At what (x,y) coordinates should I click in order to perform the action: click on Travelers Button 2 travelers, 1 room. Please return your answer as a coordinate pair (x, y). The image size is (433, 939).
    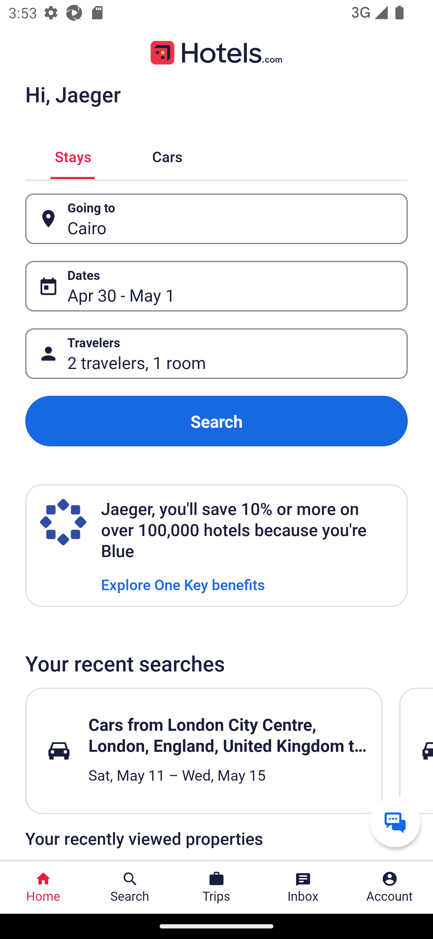
    Looking at the image, I should click on (216, 354).